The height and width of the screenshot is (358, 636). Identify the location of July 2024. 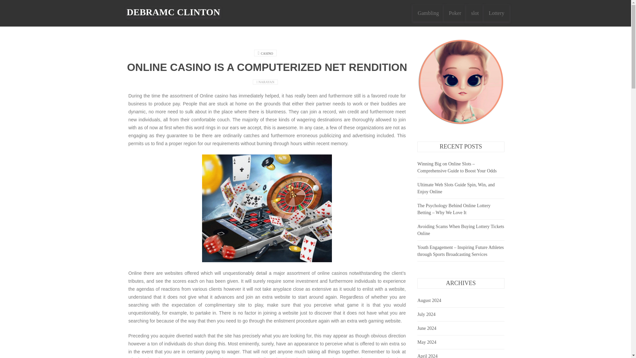
(426, 314).